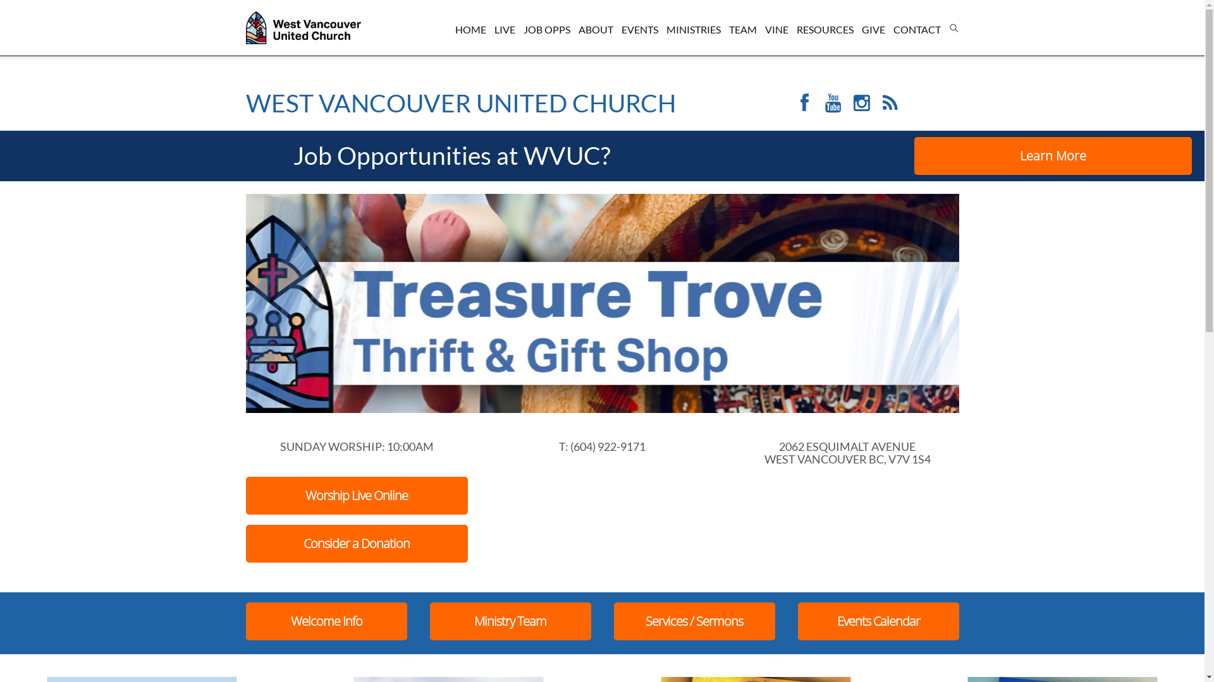  Describe the element at coordinates (470, 33) in the screenshot. I see `HOME` at that location.